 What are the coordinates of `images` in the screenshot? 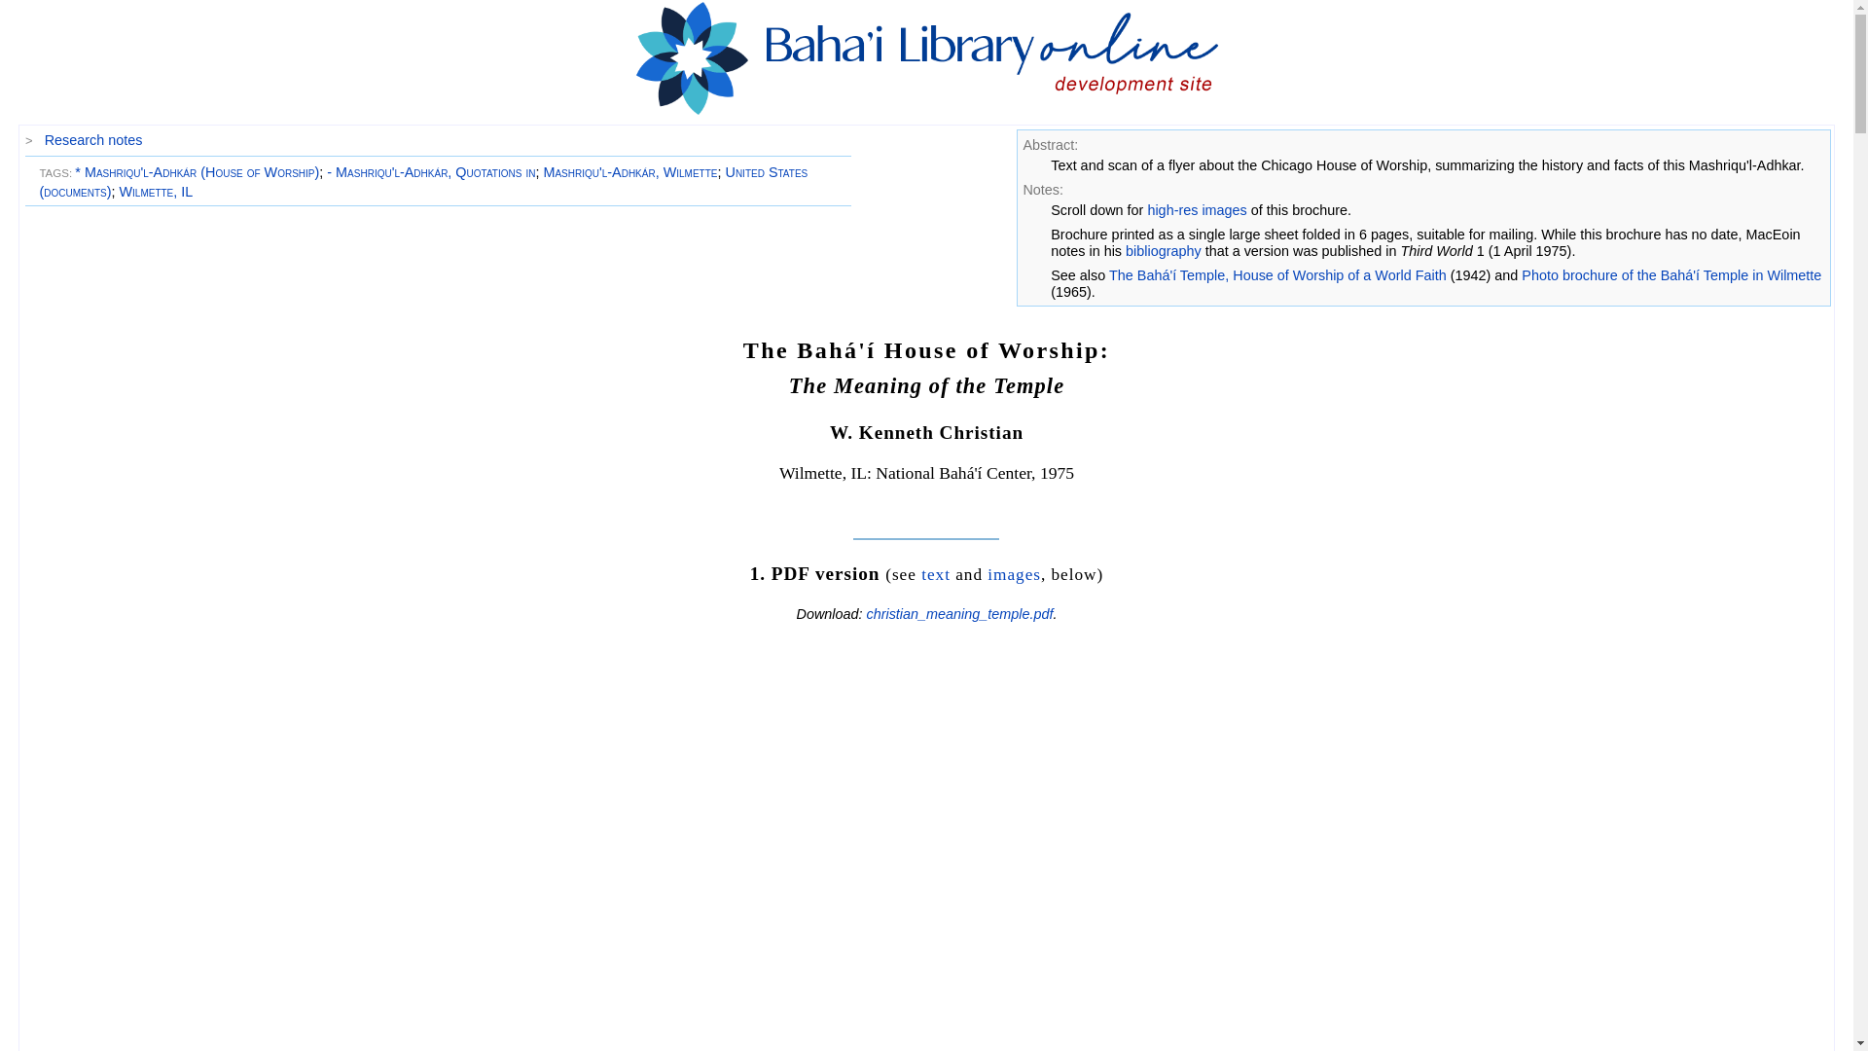 It's located at (1014, 574).